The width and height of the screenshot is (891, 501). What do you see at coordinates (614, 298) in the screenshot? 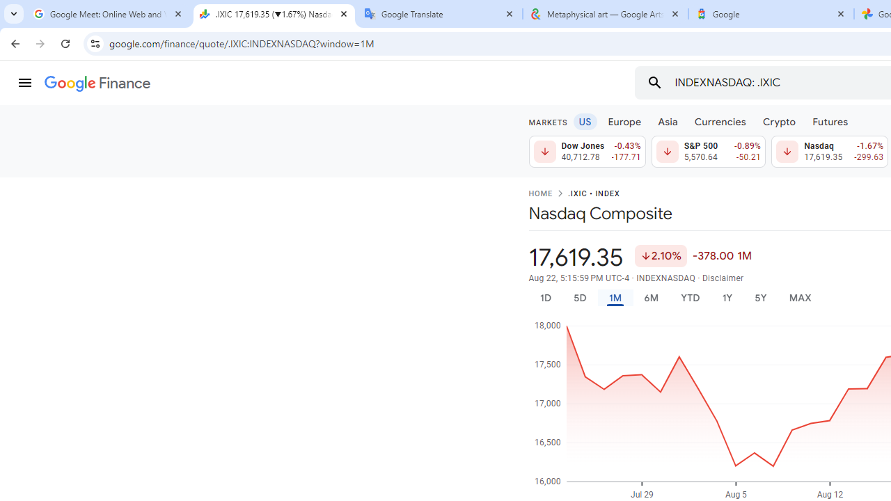
I see `1M` at bounding box center [614, 298].